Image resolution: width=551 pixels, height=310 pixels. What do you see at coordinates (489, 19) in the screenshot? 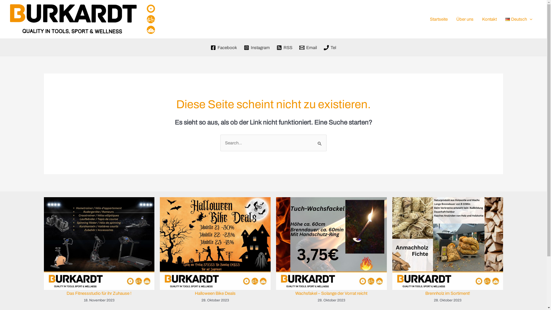
I see `Kontakt` at bounding box center [489, 19].